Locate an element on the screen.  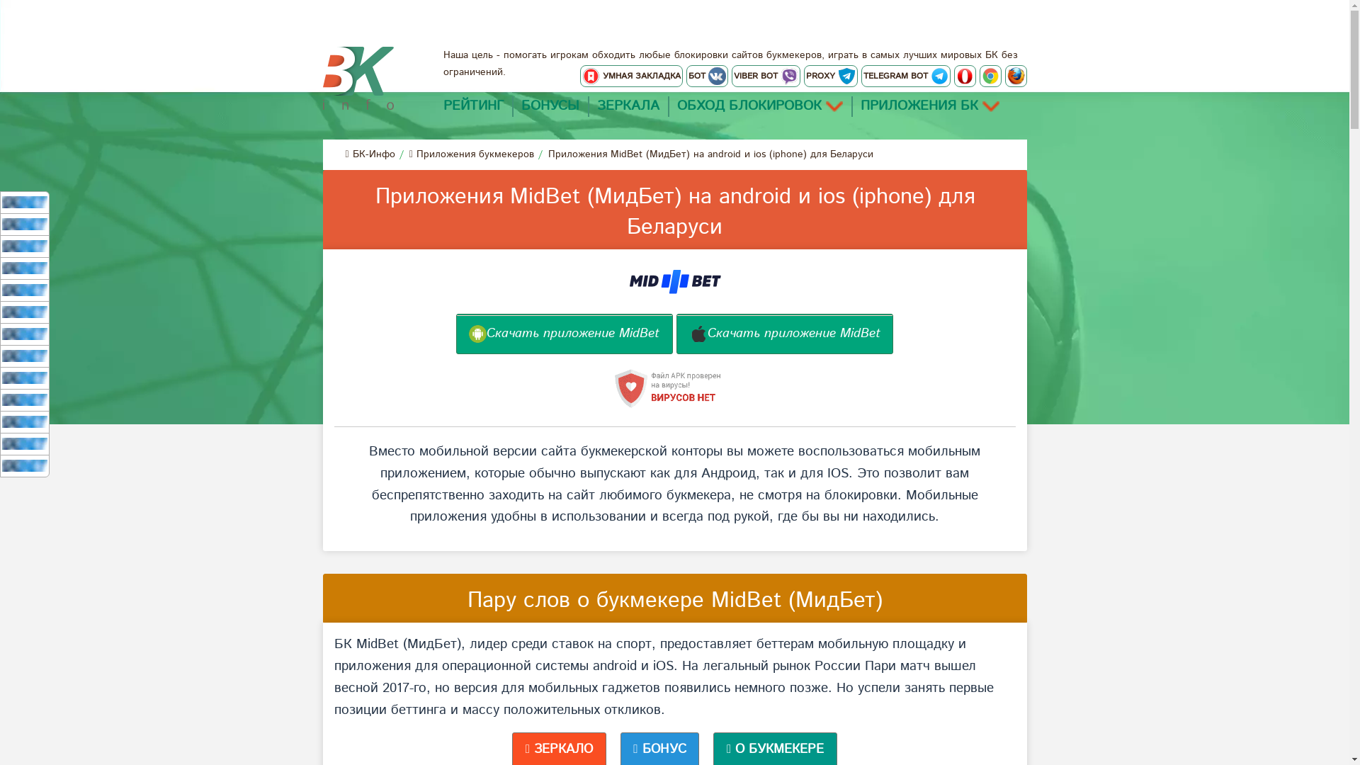
Legzo is located at coordinates (25, 422).